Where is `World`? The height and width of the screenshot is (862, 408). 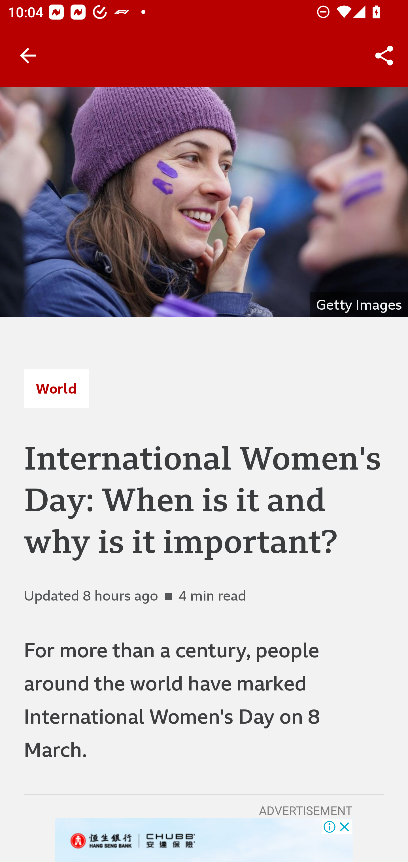 World is located at coordinates (56, 388).